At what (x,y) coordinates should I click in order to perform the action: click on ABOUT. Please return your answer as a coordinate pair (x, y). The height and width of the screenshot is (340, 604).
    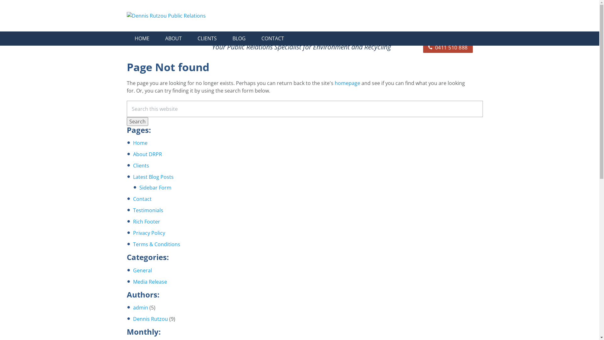
    Looking at the image, I should click on (174, 38).